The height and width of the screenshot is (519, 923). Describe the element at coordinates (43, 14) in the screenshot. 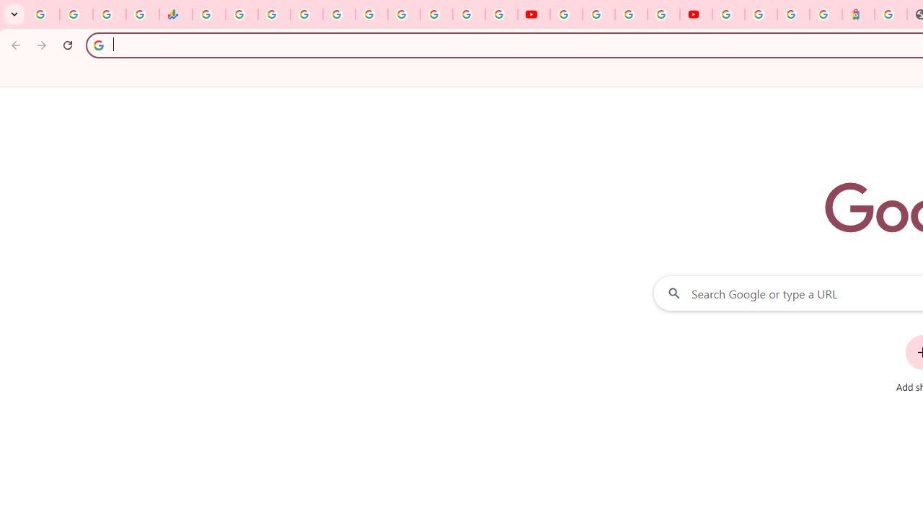

I see `Google Workspace Admin Community` at that location.